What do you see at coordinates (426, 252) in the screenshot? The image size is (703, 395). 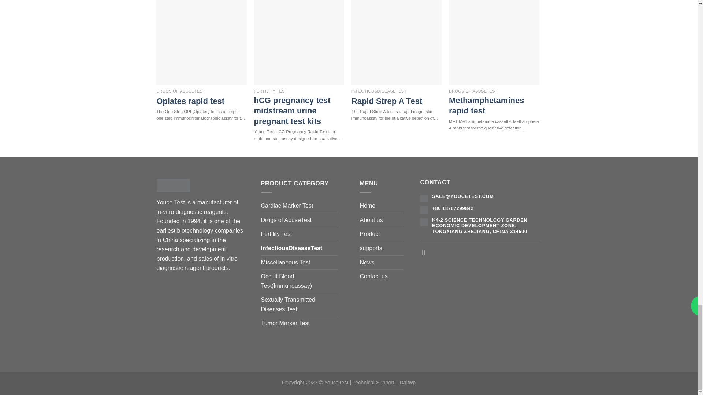 I see `Follow on LinkedIn` at bounding box center [426, 252].